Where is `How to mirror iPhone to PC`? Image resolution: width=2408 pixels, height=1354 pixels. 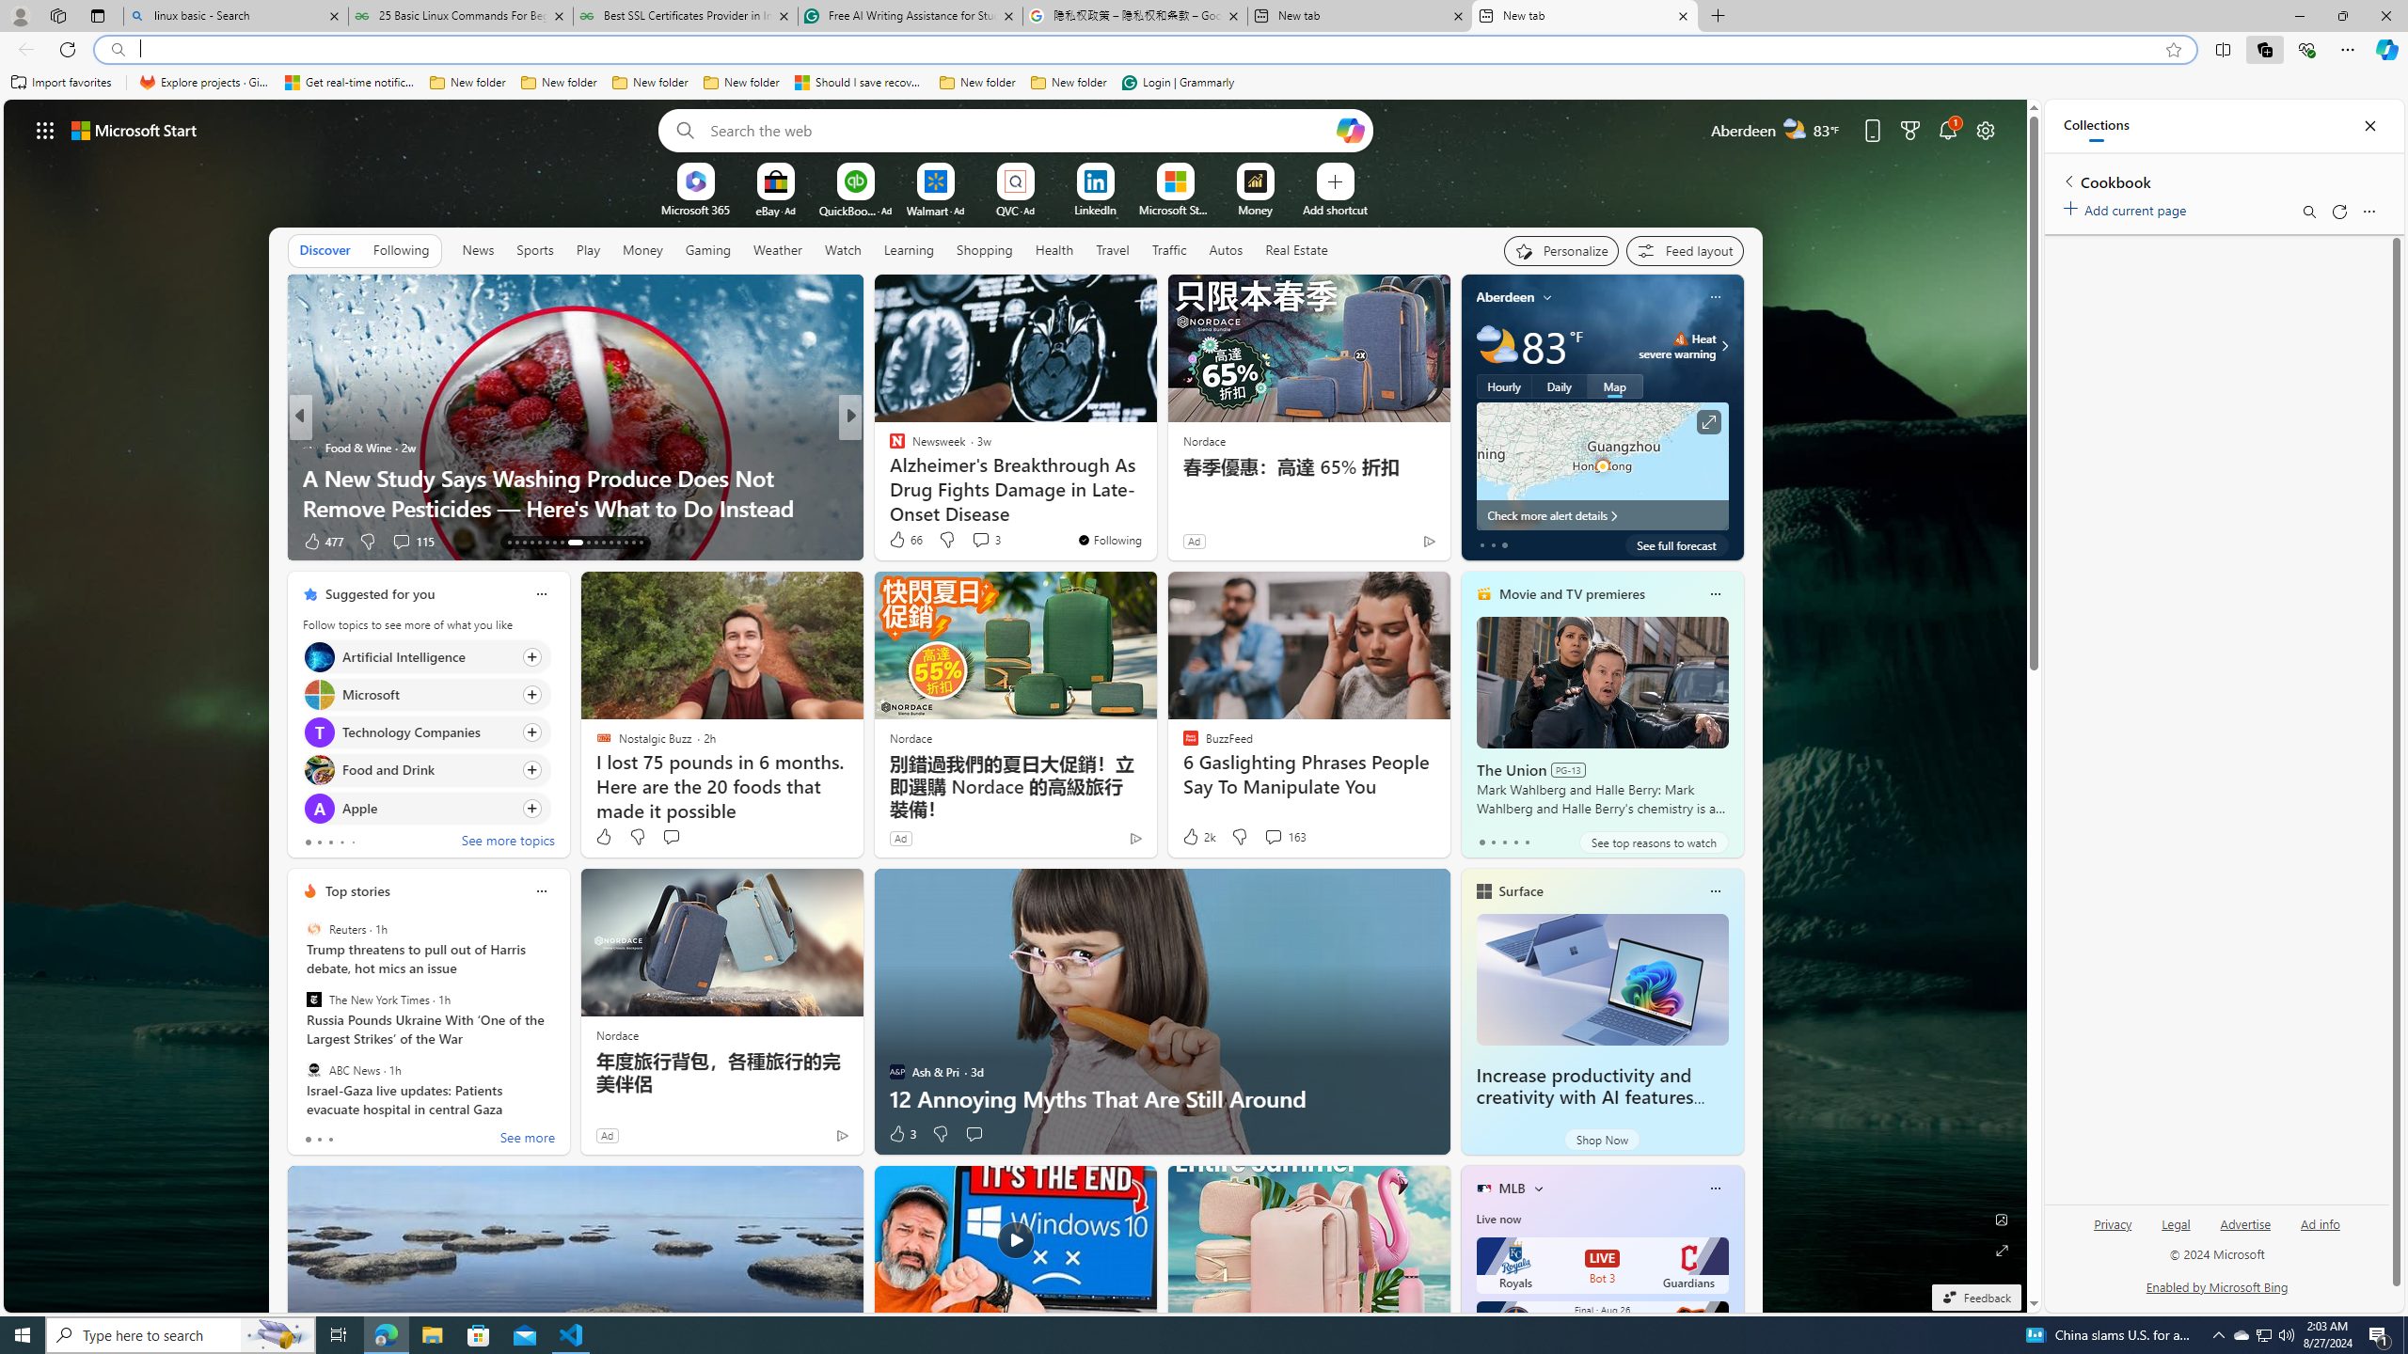 How to mirror iPhone to PC is located at coordinates (1154, 508).